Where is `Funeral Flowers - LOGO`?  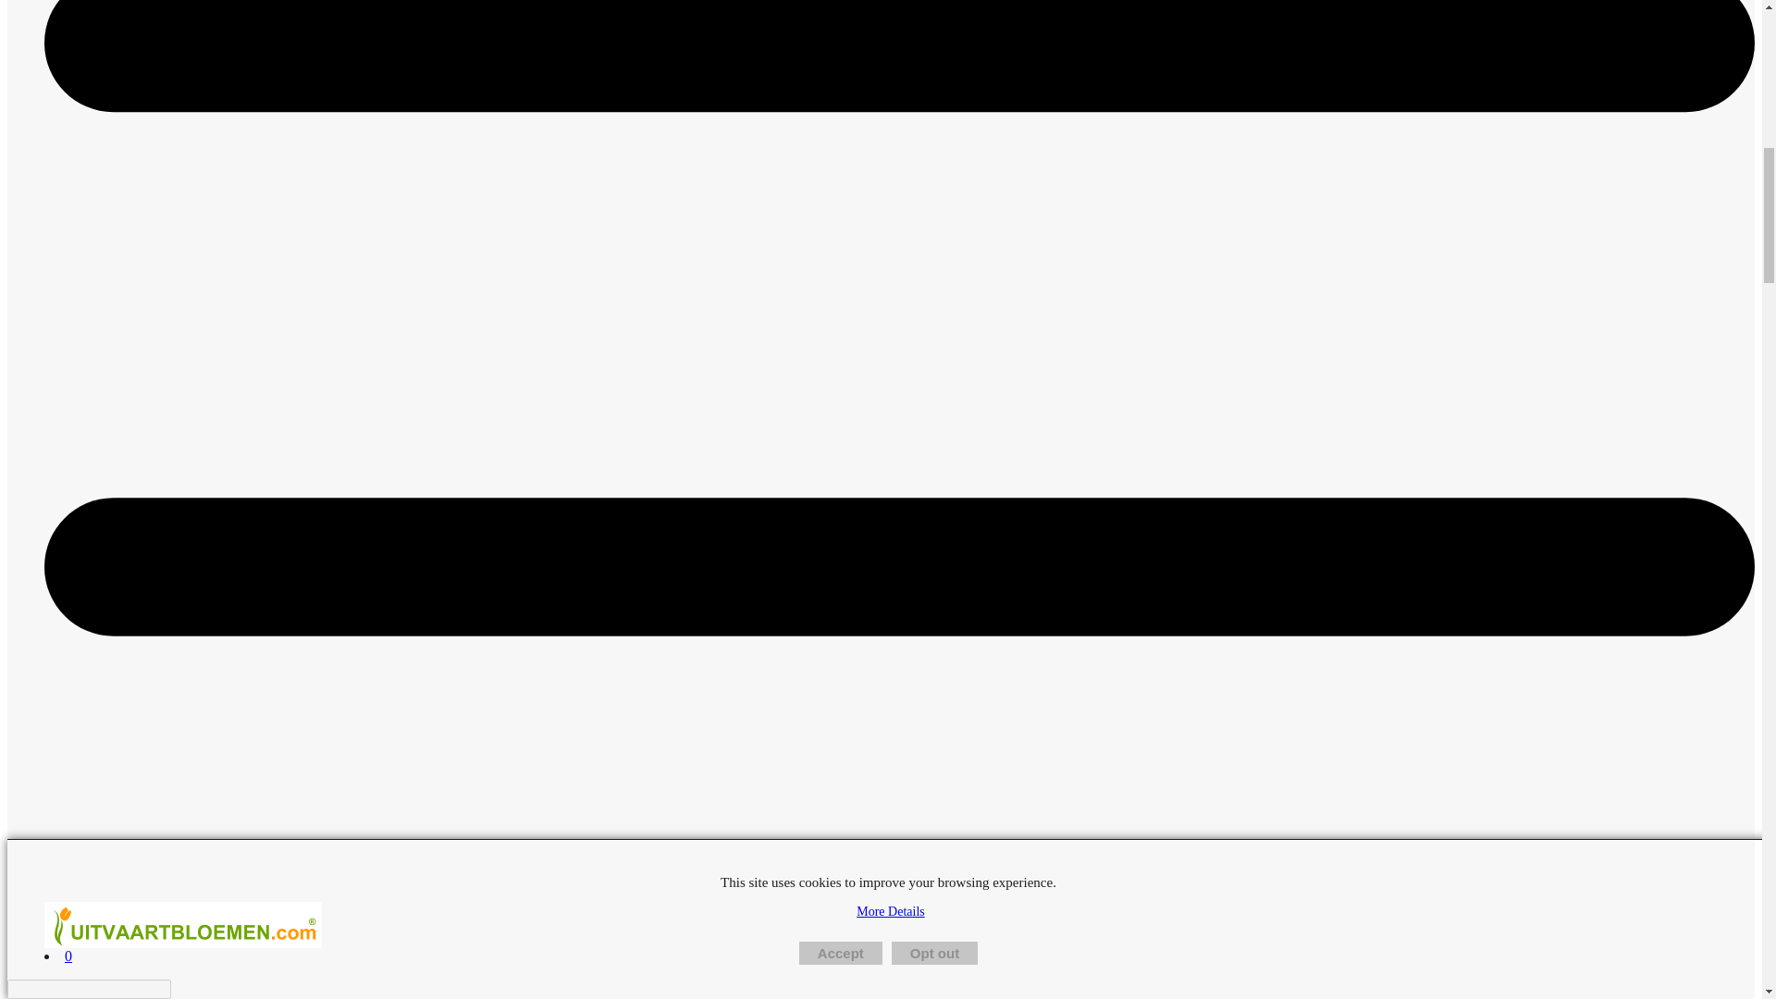 Funeral Flowers - LOGO is located at coordinates (183, 925).